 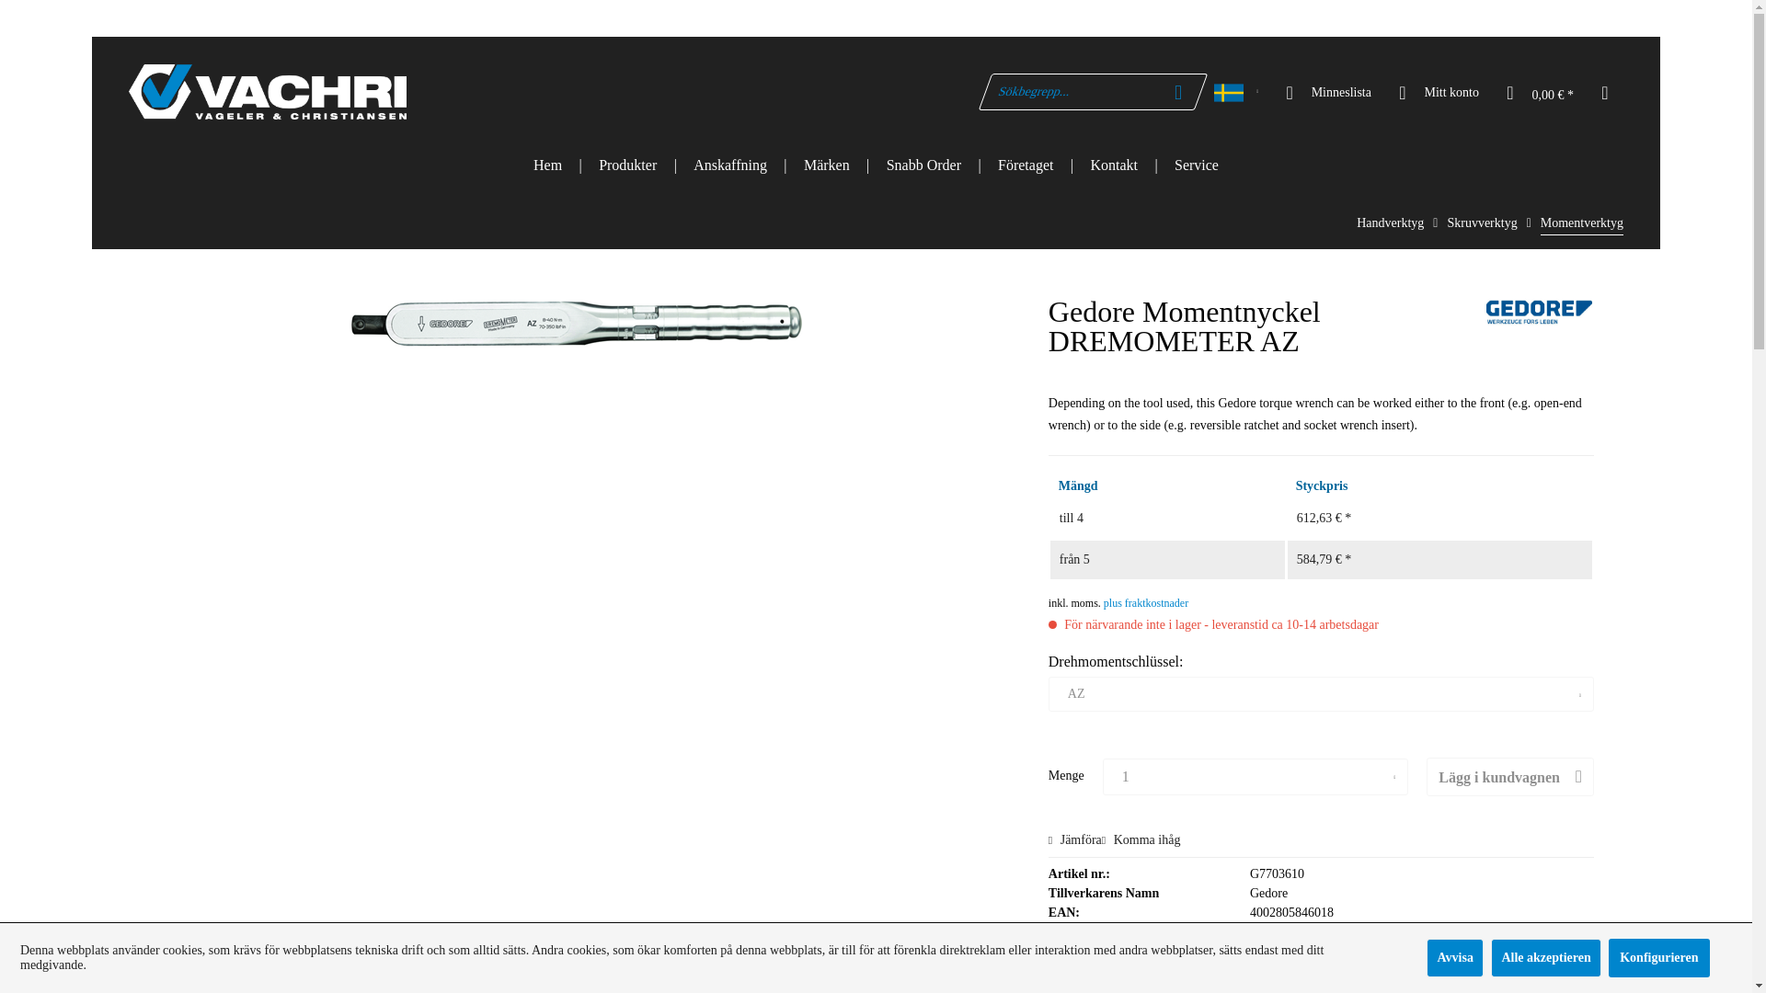 I want to click on Minneslista, so click(x=1326, y=91).